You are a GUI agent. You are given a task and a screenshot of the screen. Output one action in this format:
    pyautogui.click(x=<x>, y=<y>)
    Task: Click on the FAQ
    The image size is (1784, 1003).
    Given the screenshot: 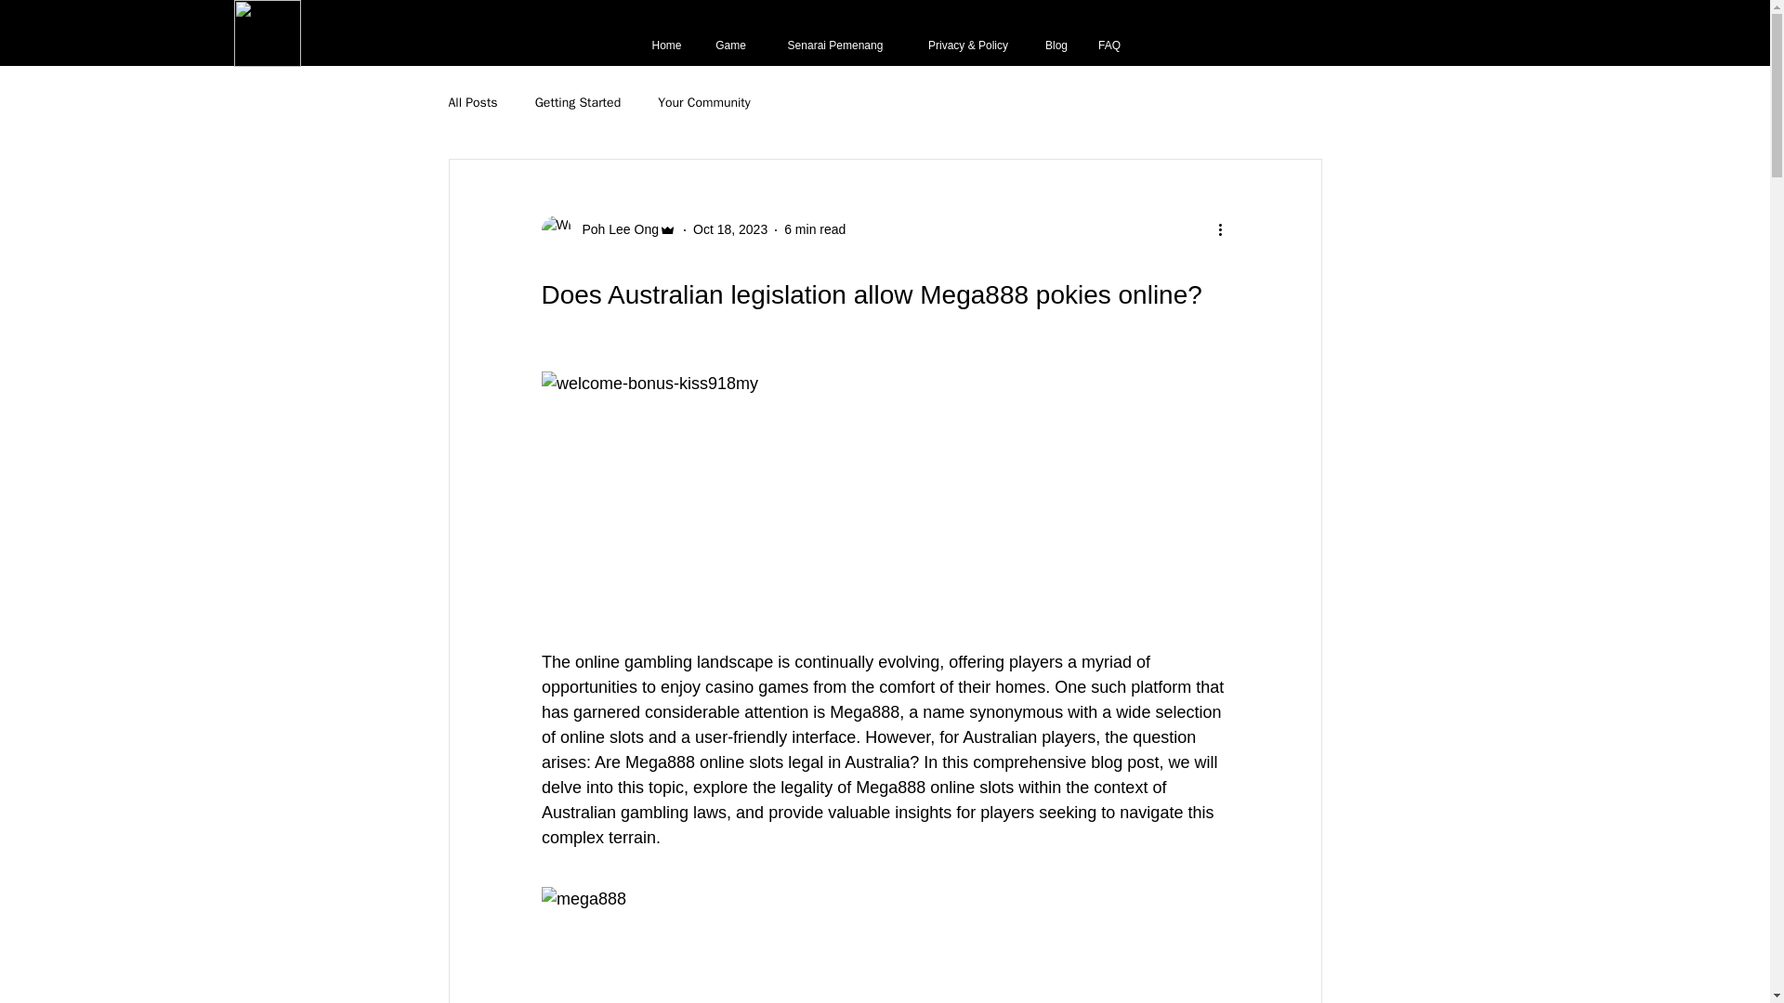 What is the action you would take?
    pyautogui.click(x=1108, y=46)
    